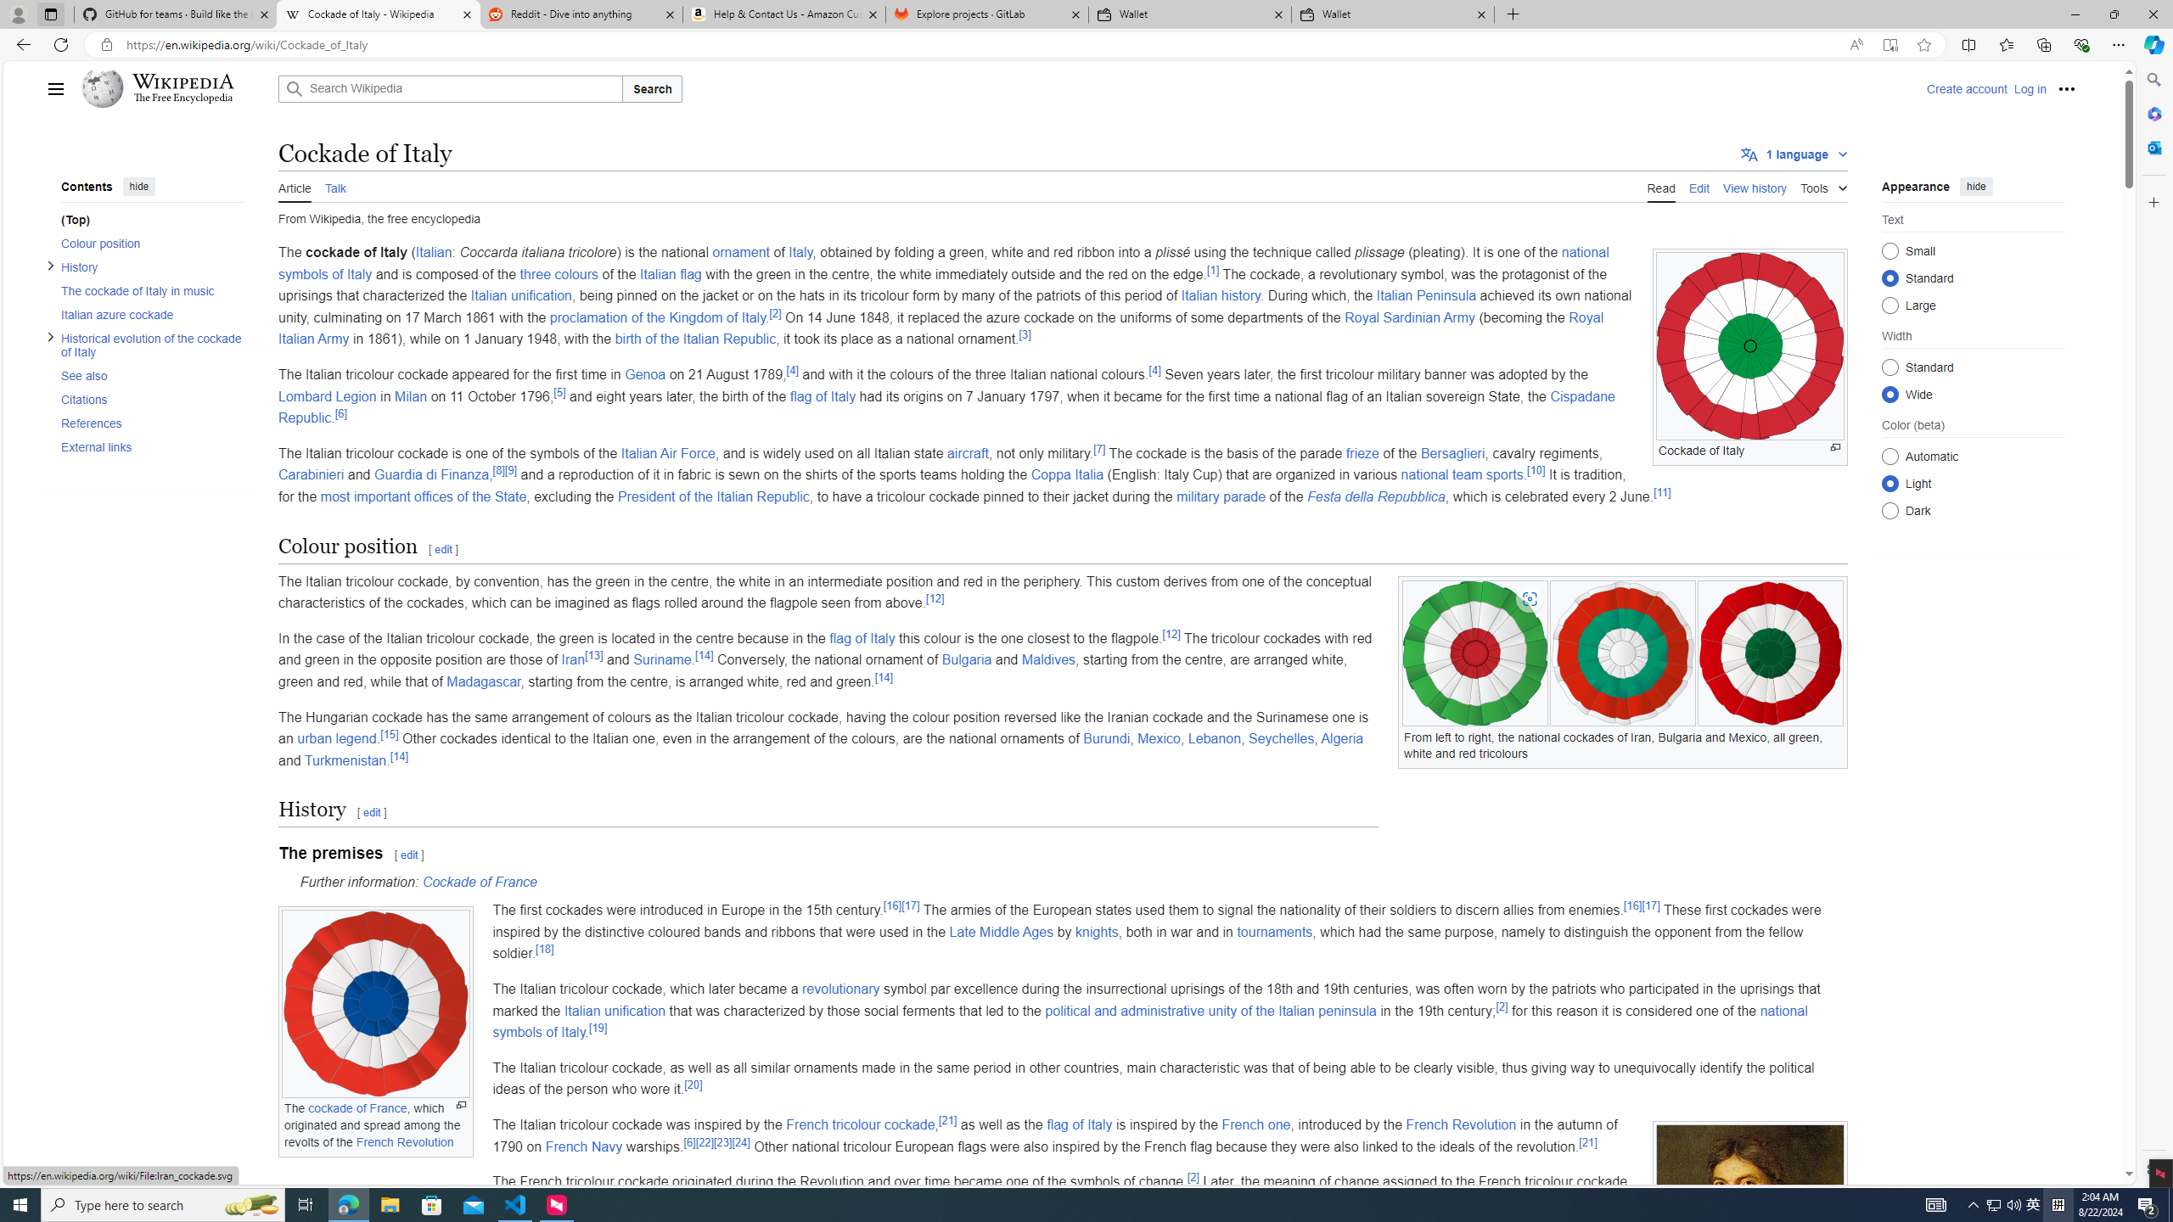  Describe the element at coordinates (378, 14) in the screenshot. I see `Cockade of Italy - Wikipedia` at that location.